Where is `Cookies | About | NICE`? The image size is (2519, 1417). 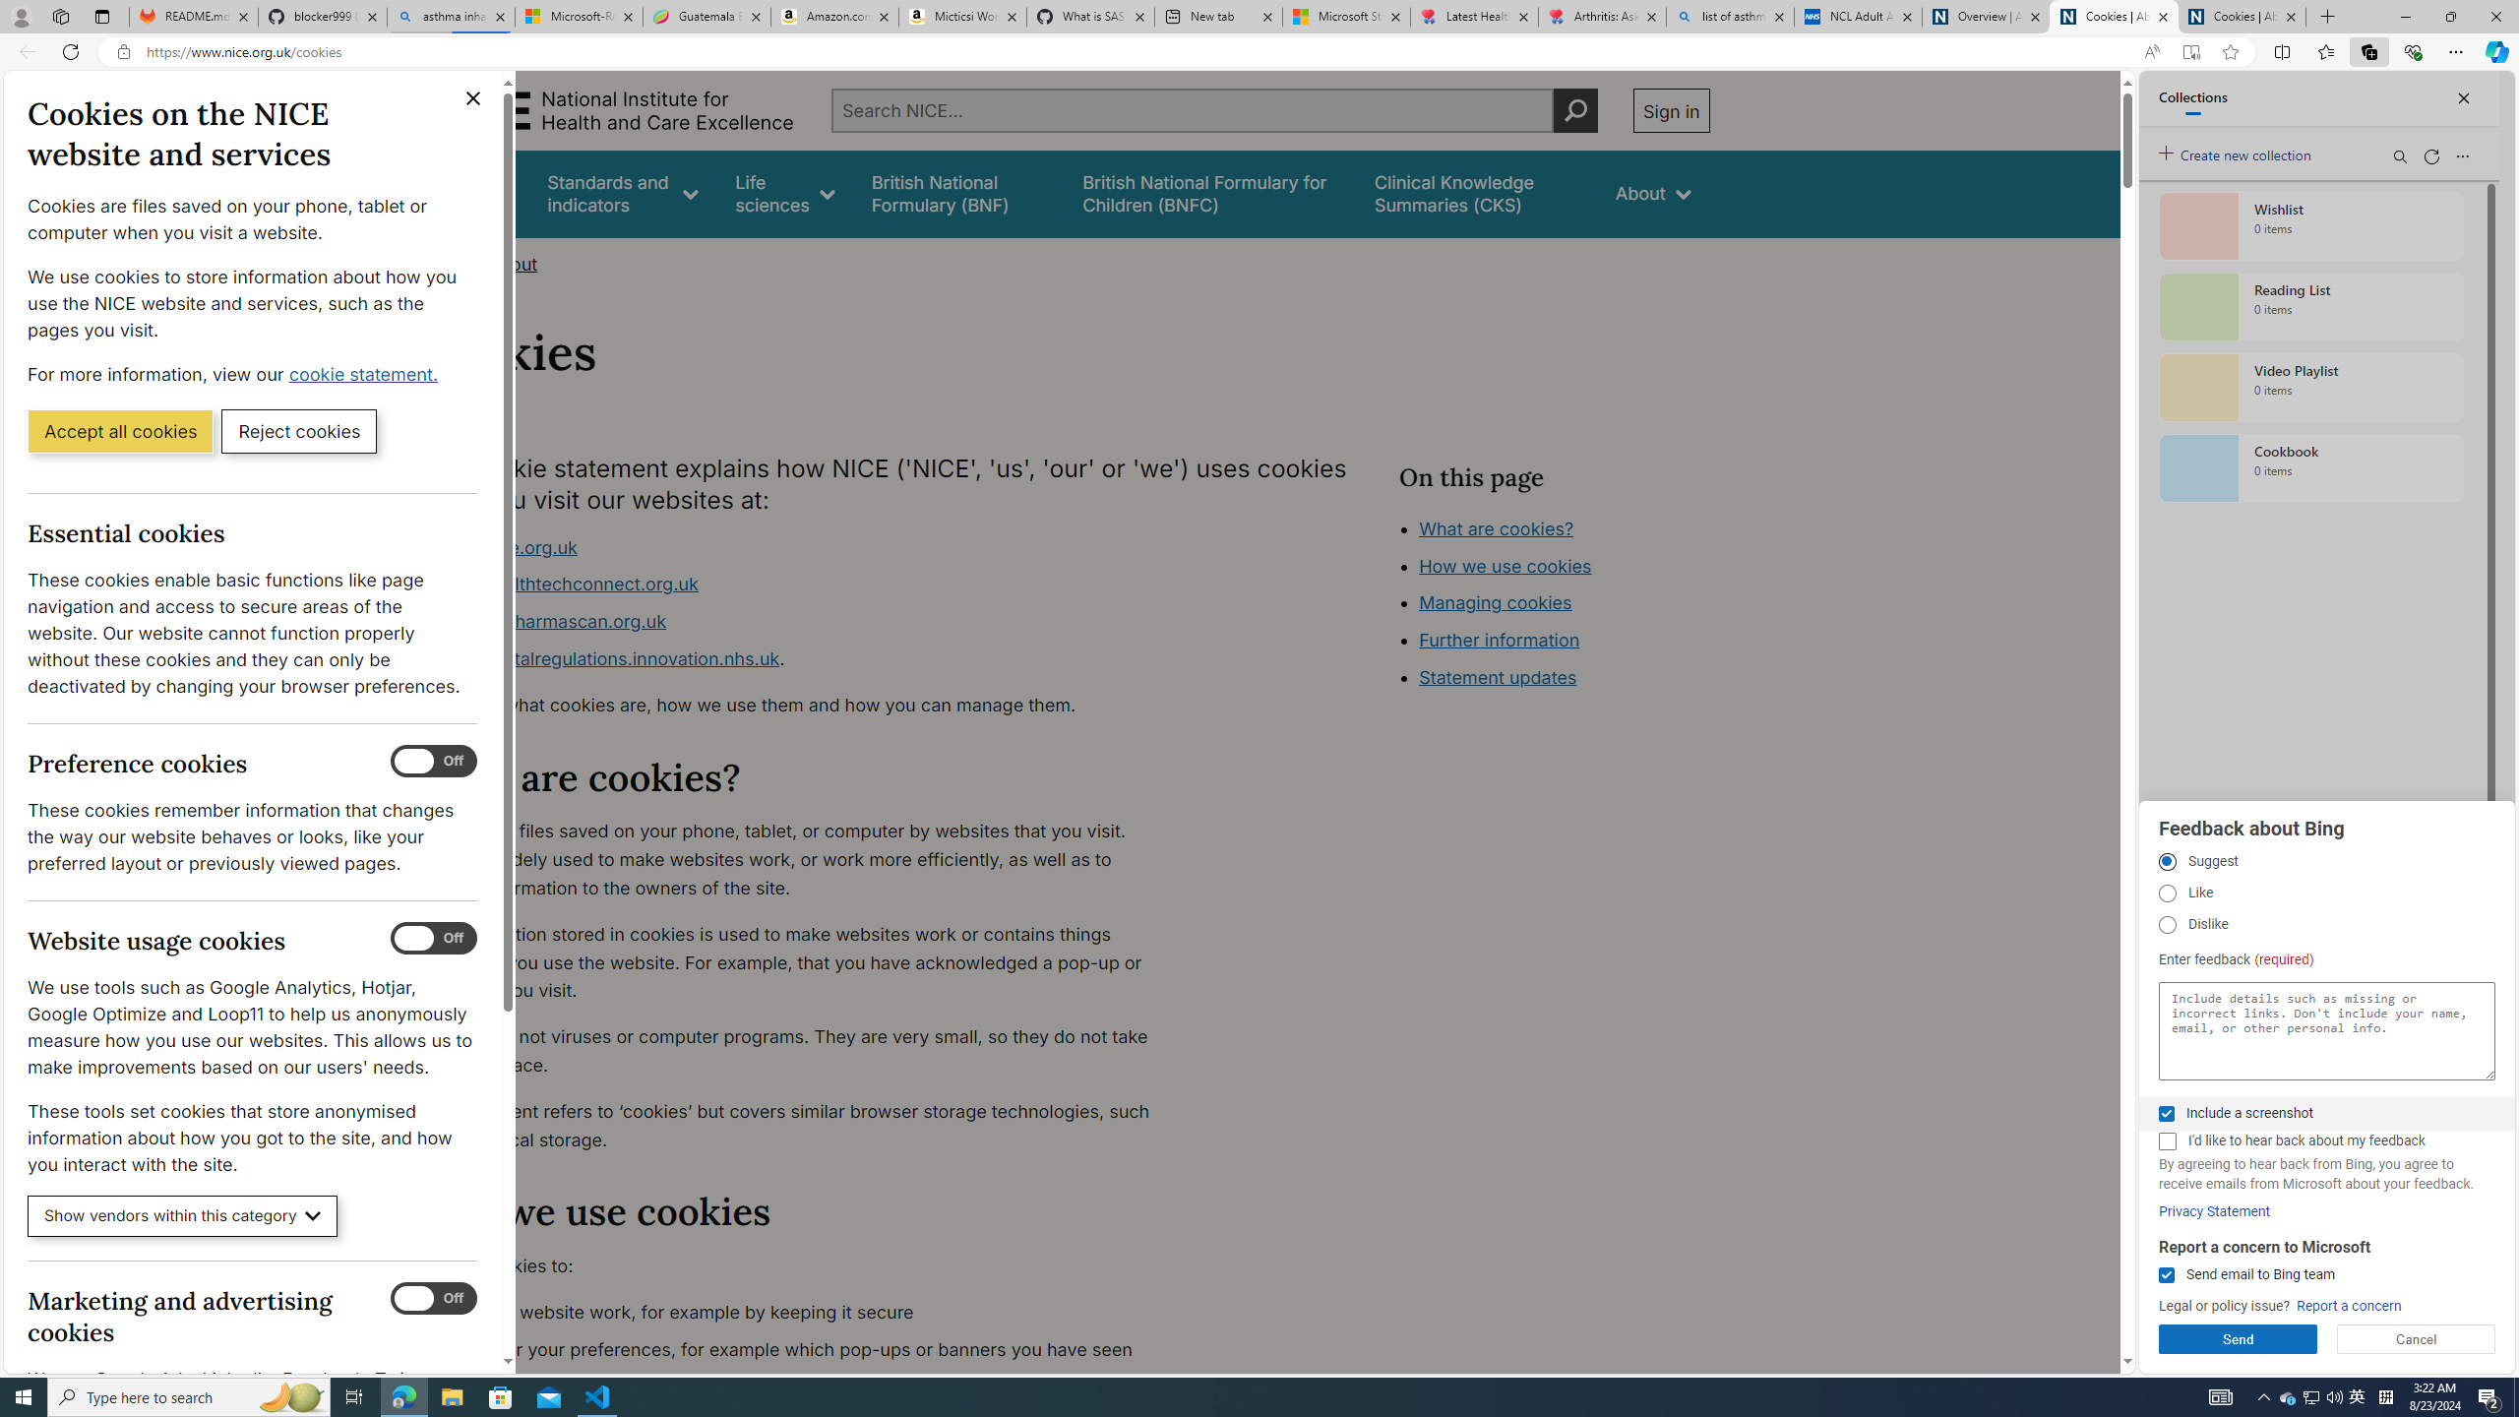
Cookies | About | NICE is located at coordinates (2242, 17).